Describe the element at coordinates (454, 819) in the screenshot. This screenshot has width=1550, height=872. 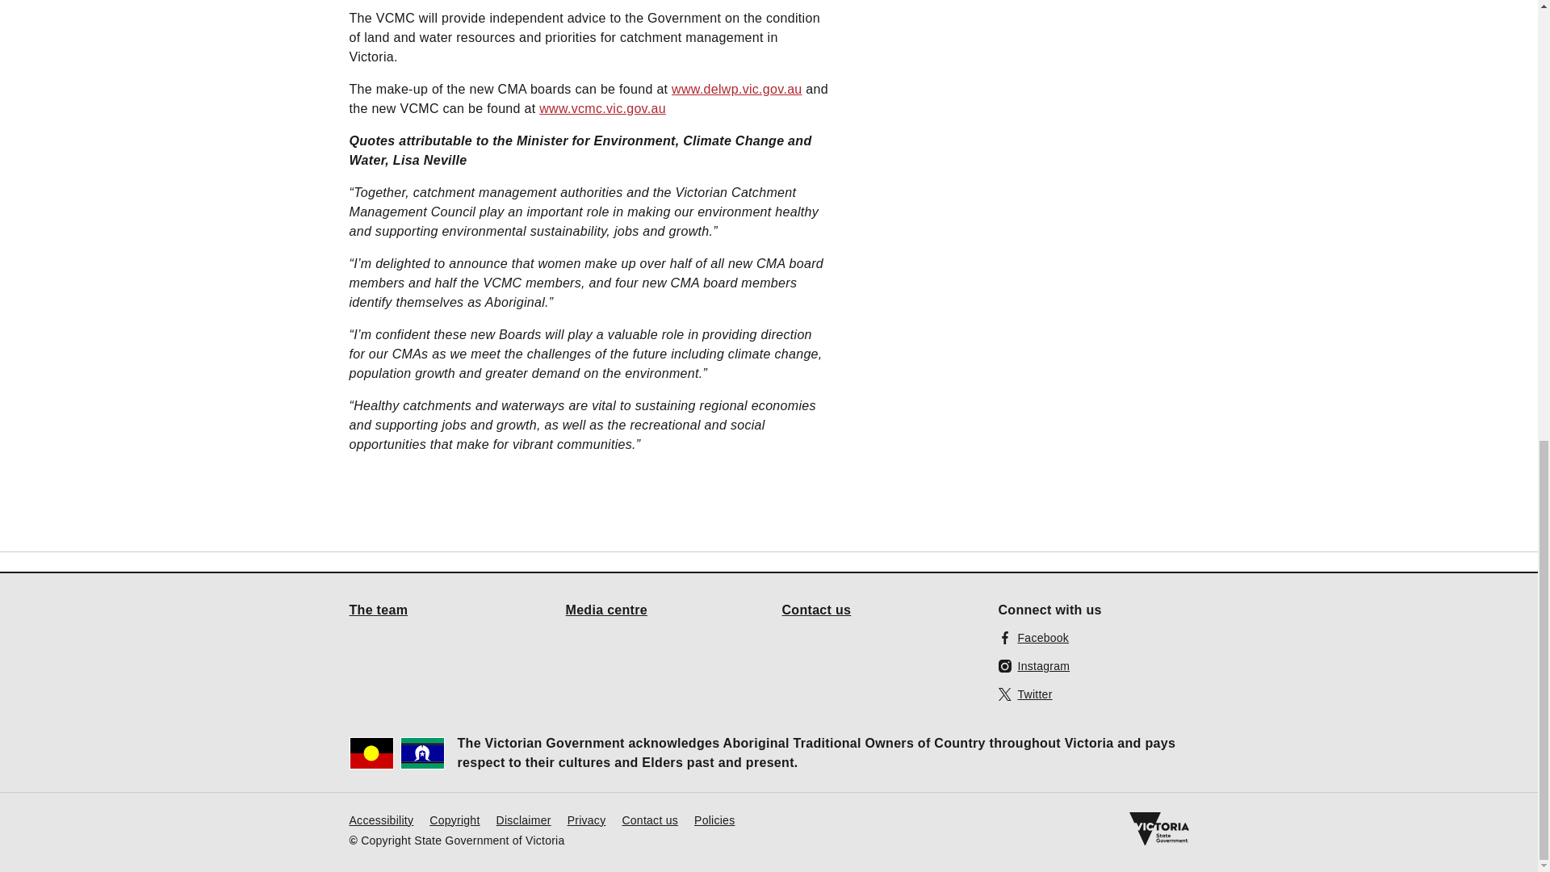
I see `Copyright` at that location.